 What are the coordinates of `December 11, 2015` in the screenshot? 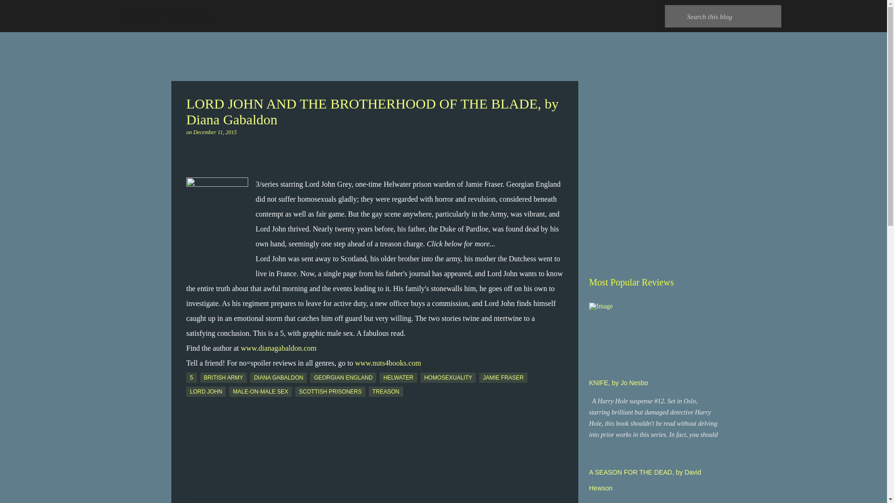 It's located at (215, 132).